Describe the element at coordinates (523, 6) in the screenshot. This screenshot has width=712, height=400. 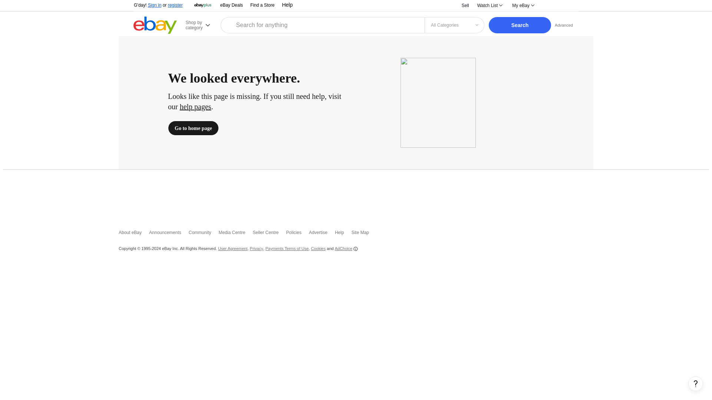
I see `My eBay` at that location.